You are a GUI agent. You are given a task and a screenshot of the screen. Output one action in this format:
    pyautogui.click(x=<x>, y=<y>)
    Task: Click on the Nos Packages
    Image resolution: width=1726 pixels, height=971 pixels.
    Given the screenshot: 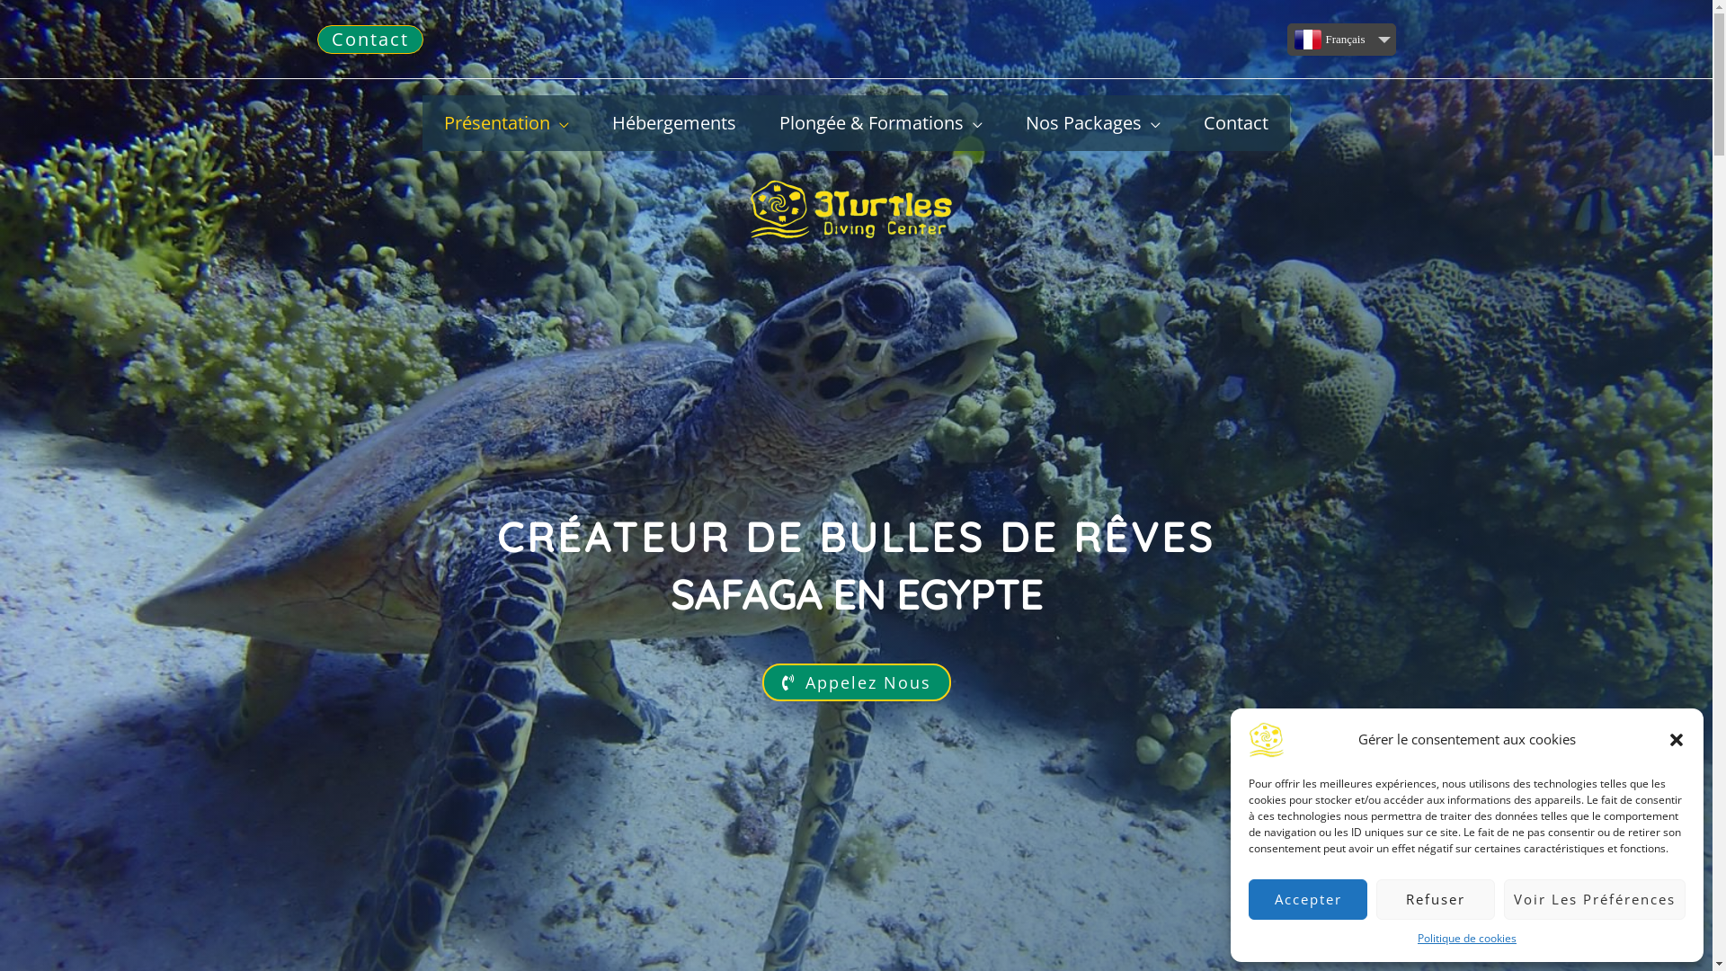 What is the action you would take?
    pyautogui.click(x=1093, y=123)
    